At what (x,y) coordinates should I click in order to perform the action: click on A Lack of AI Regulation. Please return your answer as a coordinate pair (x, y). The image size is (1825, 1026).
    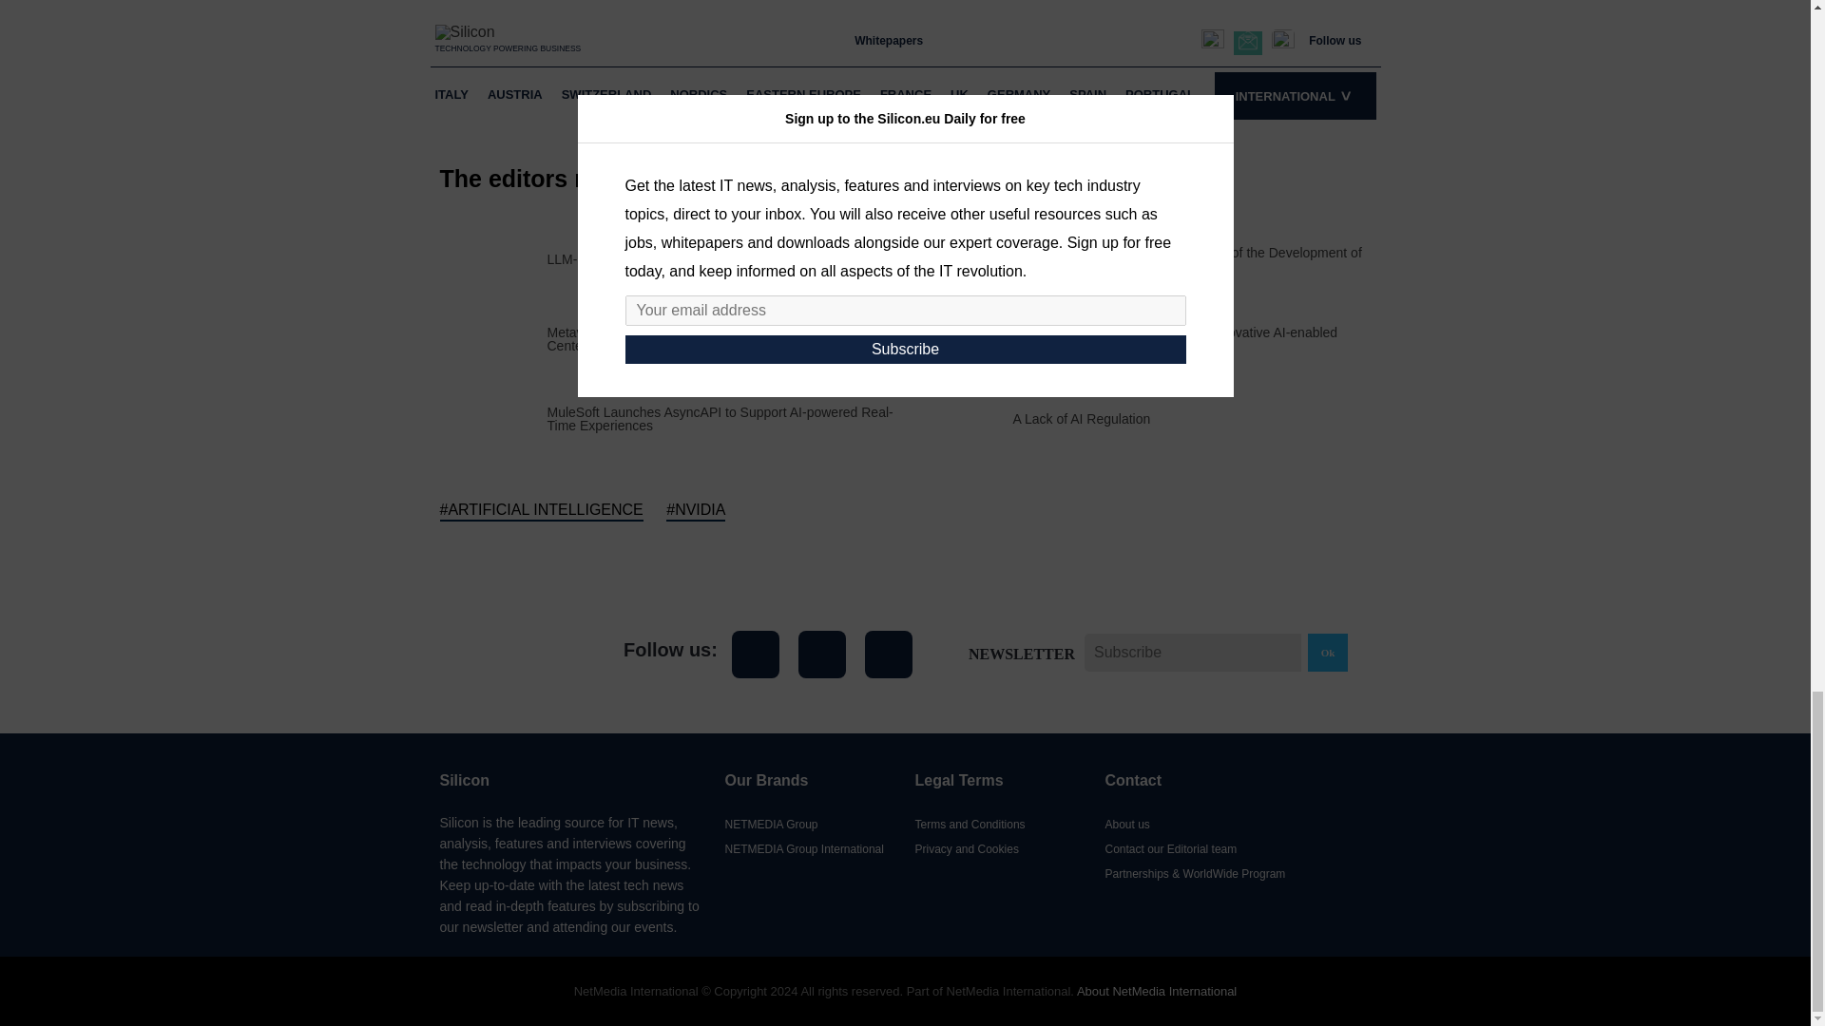
    Looking at the image, I should click on (1082, 419).